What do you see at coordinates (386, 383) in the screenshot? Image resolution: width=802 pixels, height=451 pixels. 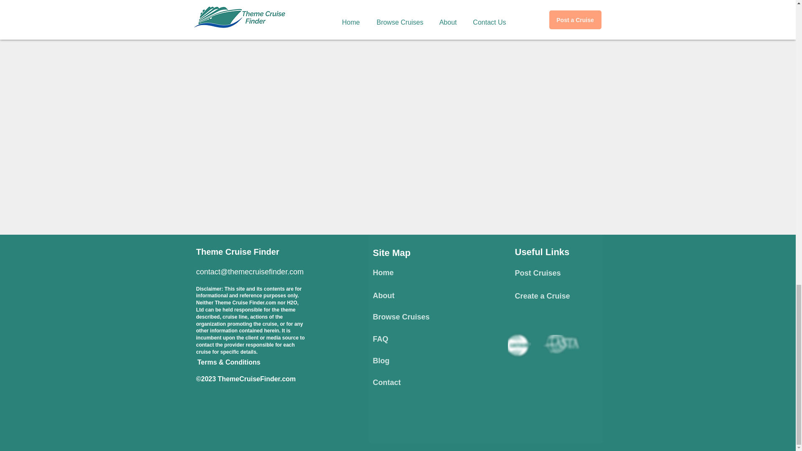 I see `Contact` at bounding box center [386, 383].